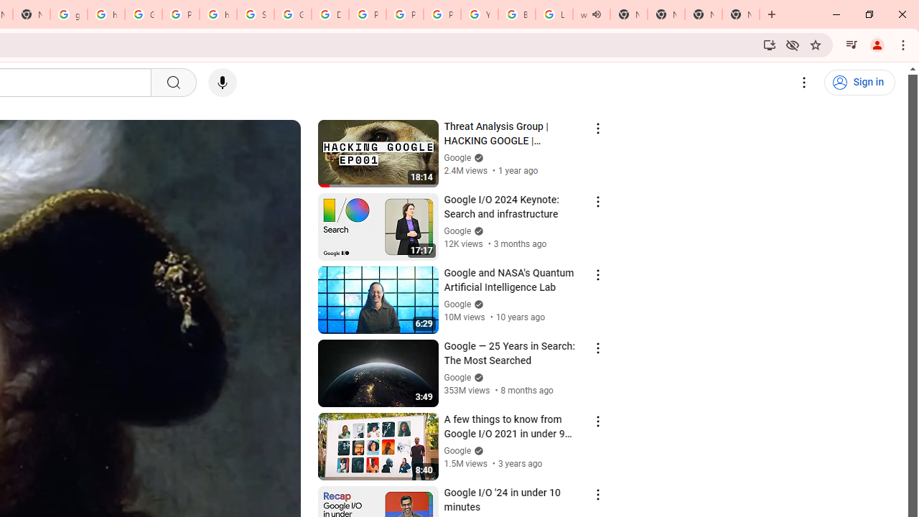  Describe the element at coordinates (480, 14) in the screenshot. I see `YouTube` at that location.